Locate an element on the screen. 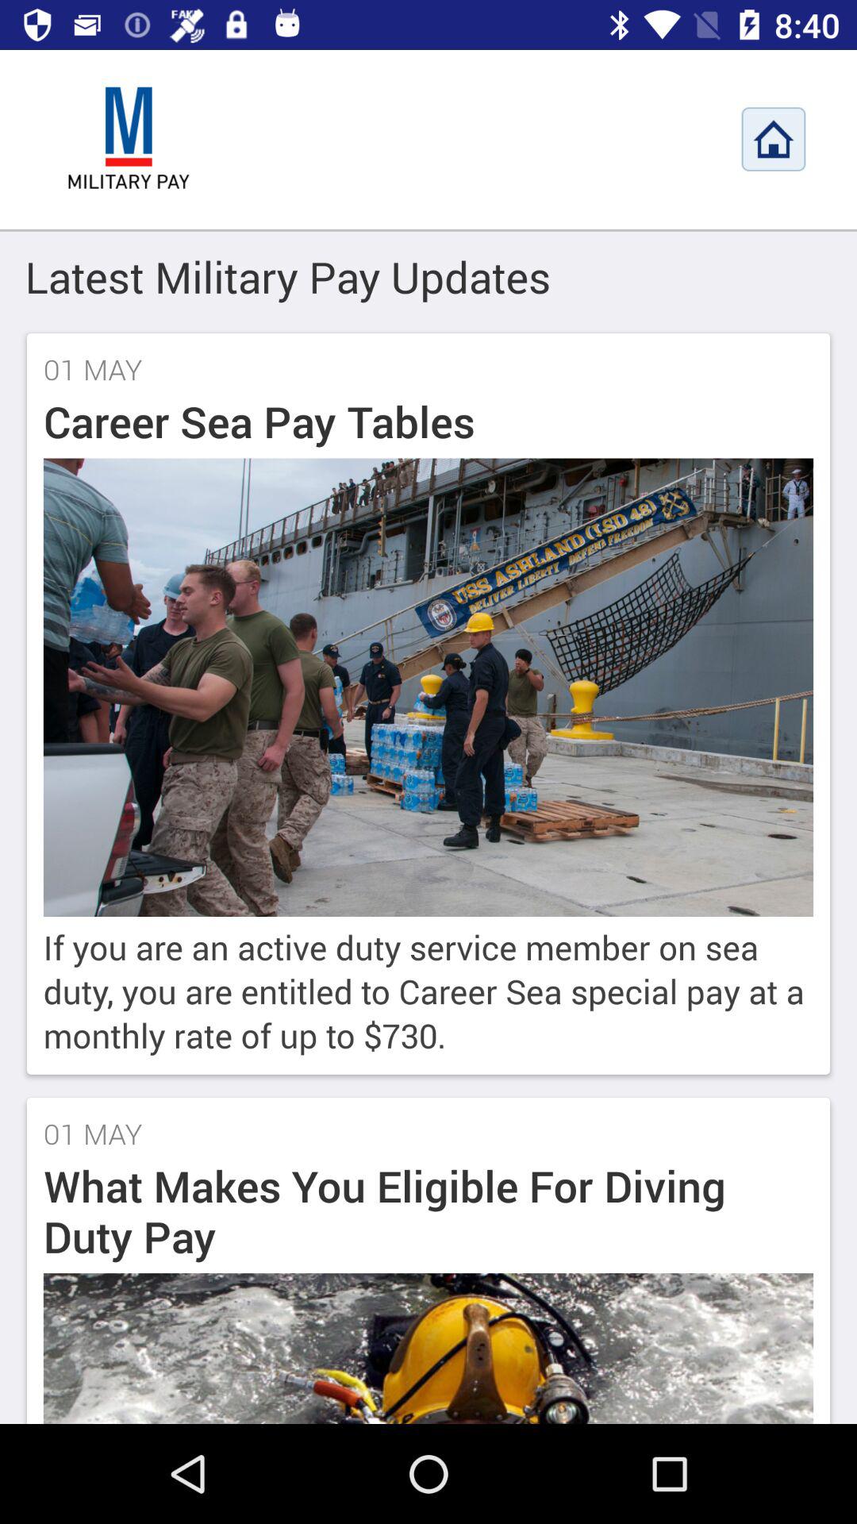 The image size is (857, 1524). the news brand name is located at coordinates (129, 139).